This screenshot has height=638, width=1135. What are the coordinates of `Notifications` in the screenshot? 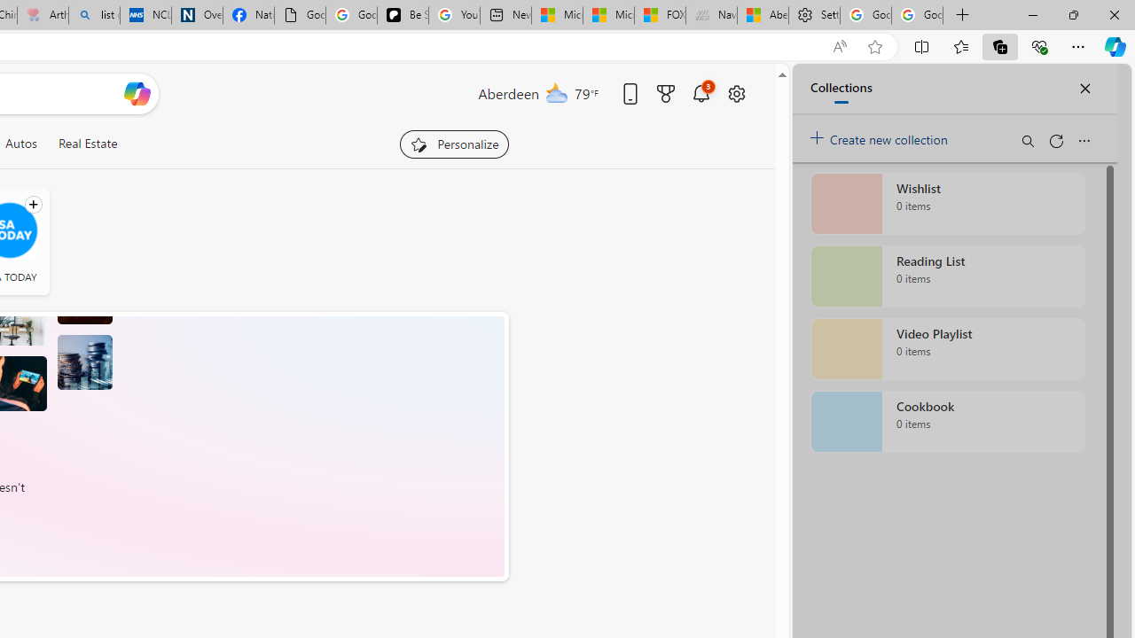 It's located at (701, 93).